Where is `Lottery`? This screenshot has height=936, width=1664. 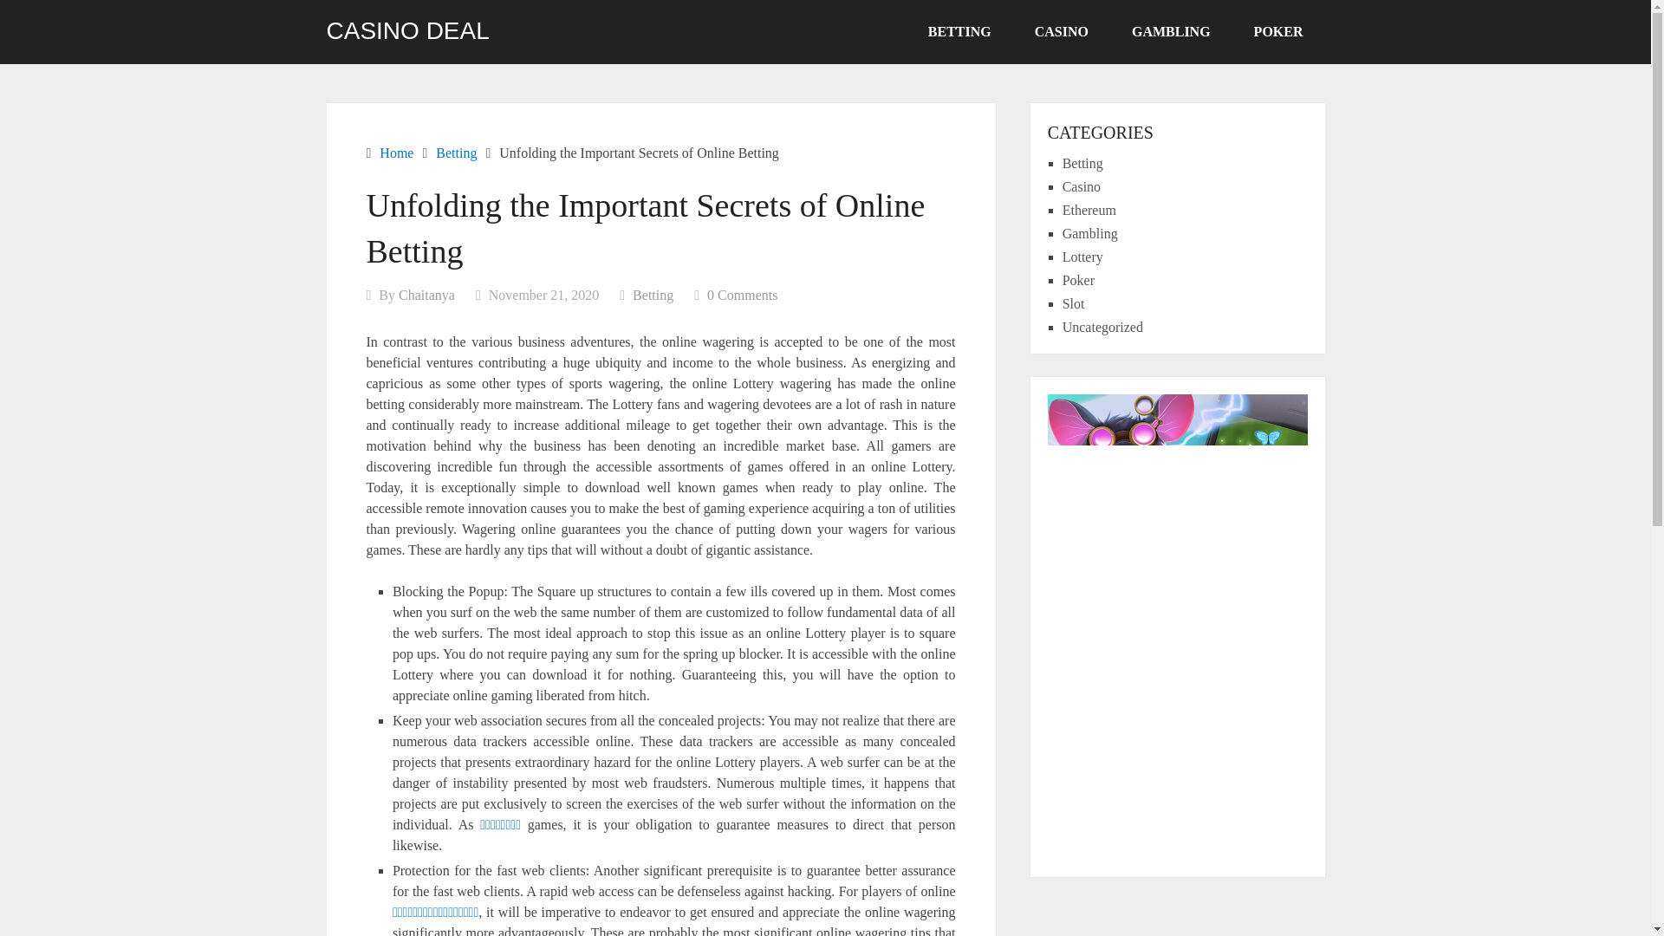 Lottery is located at coordinates (1082, 257).